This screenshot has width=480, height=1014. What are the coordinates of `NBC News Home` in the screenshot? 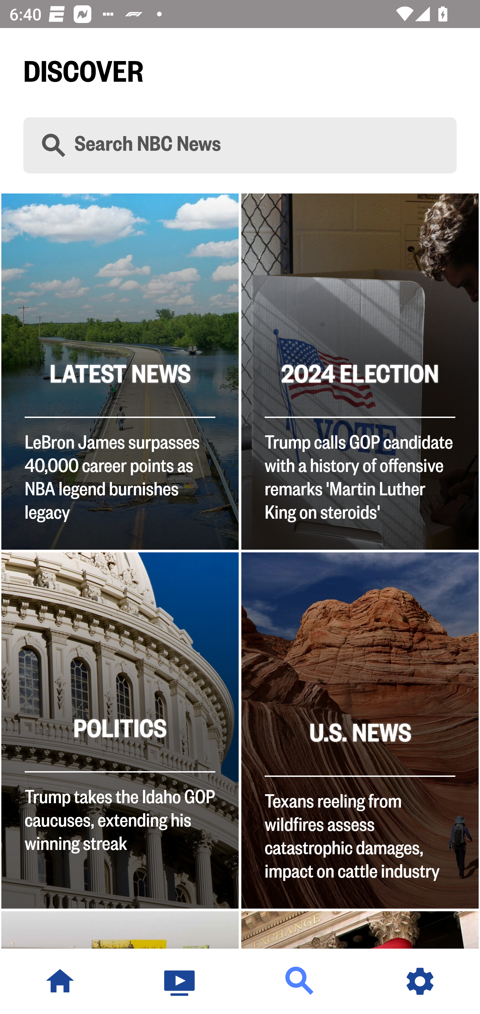 It's located at (60, 981).